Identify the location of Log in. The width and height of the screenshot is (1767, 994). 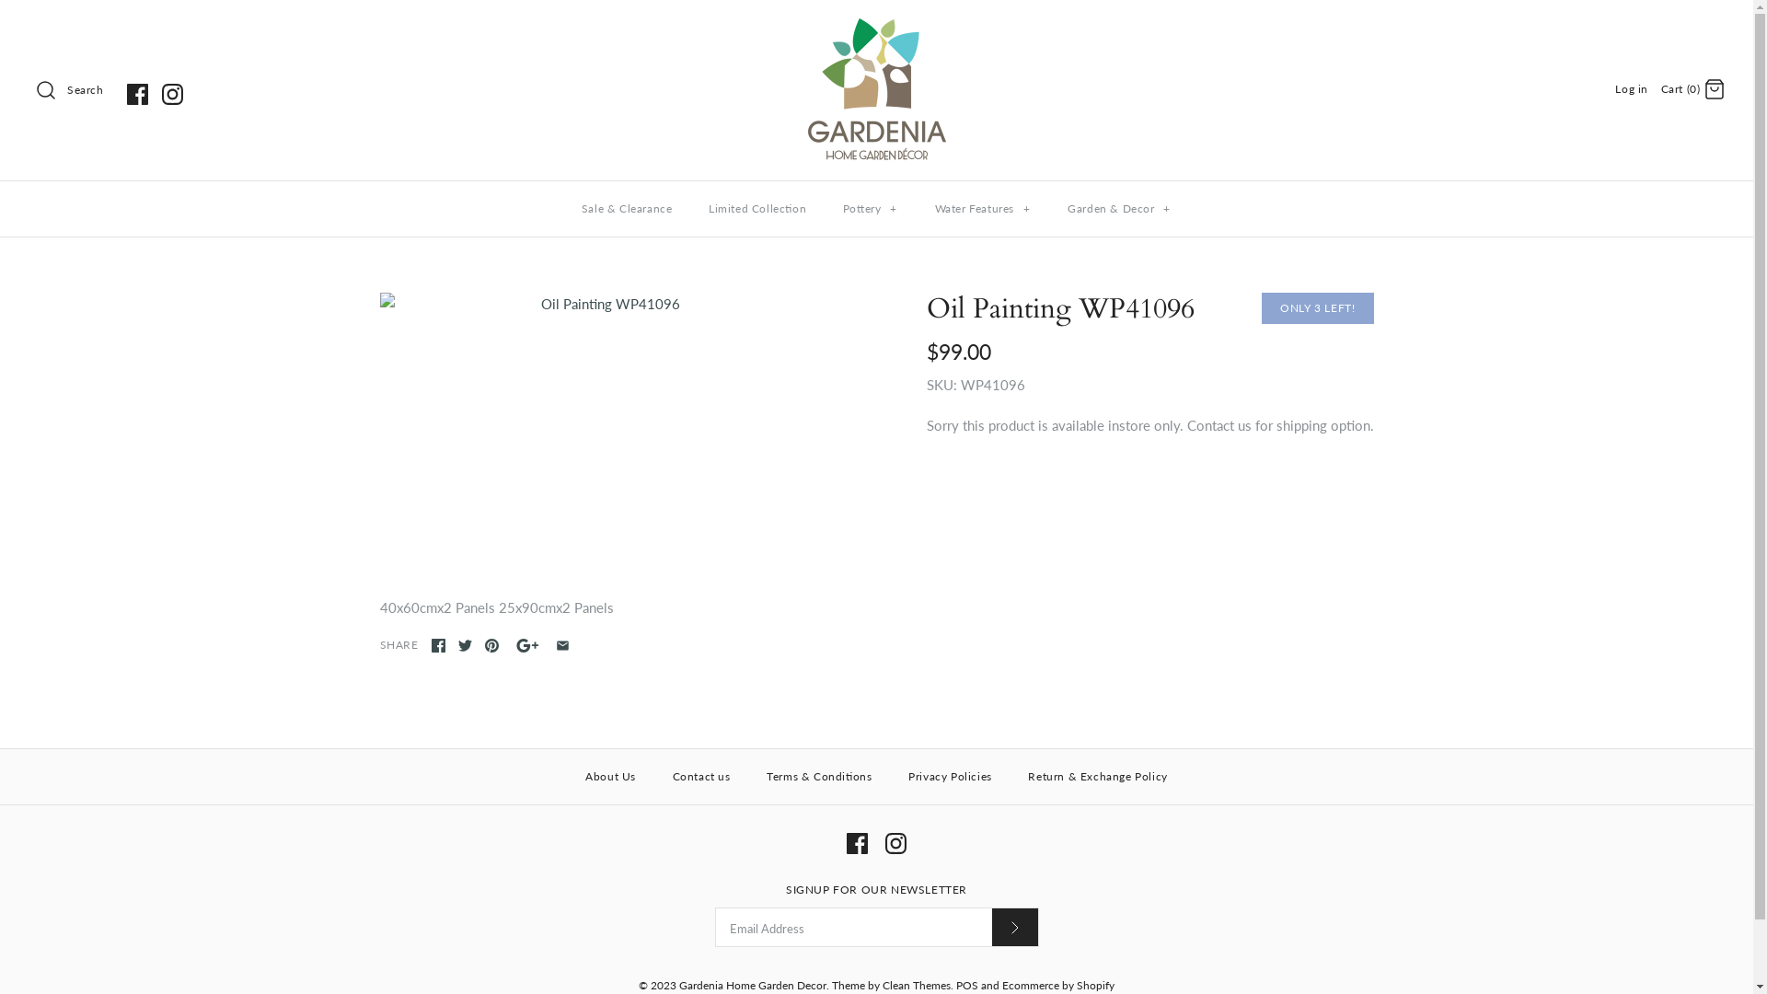
(1632, 88).